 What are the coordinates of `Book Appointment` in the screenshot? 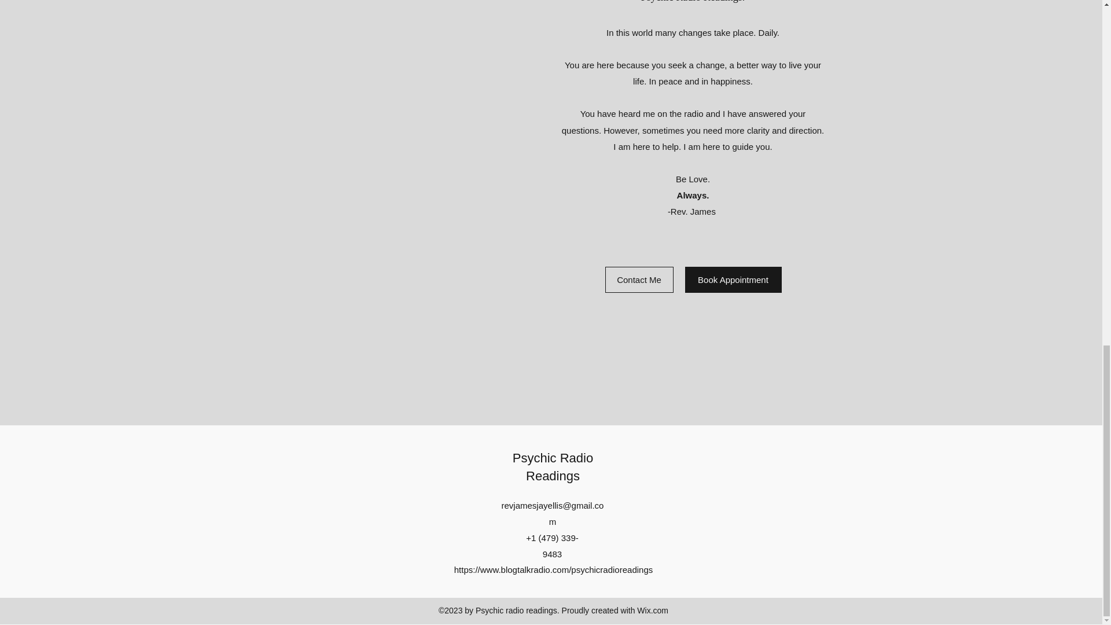 It's located at (734, 280).